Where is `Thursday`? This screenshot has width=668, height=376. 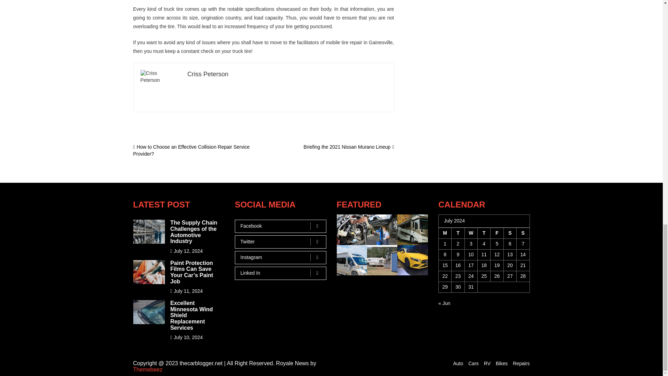
Thursday is located at coordinates (484, 233).